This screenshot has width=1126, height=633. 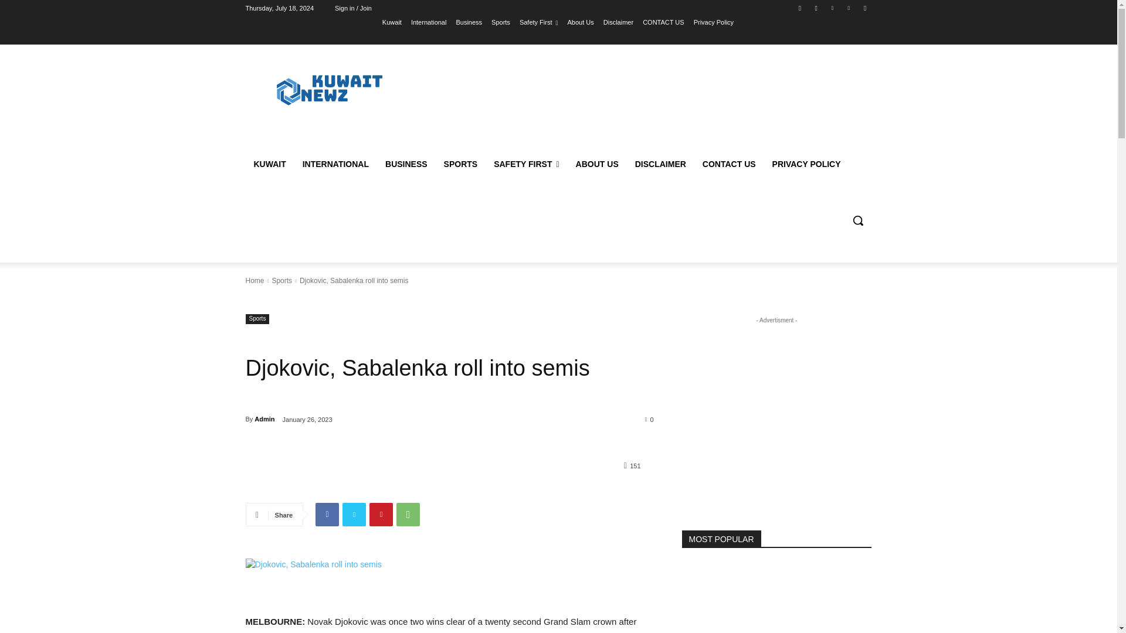 What do you see at coordinates (500, 22) in the screenshot?
I see `Sports` at bounding box center [500, 22].